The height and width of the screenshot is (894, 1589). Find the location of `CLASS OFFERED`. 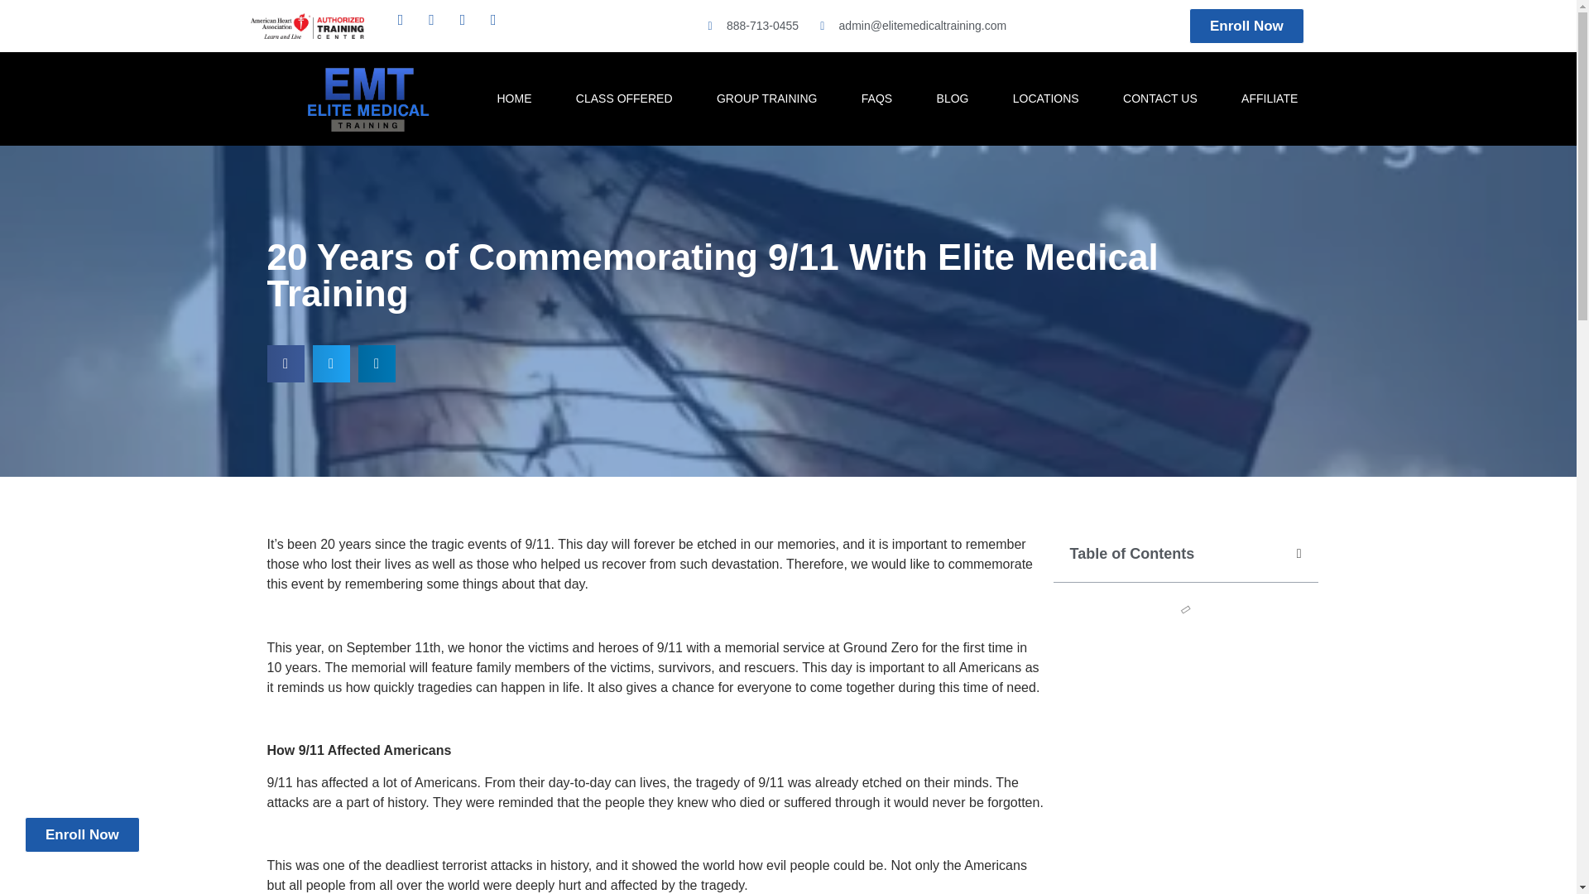

CLASS OFFERED is located at coordinates (624, 98).